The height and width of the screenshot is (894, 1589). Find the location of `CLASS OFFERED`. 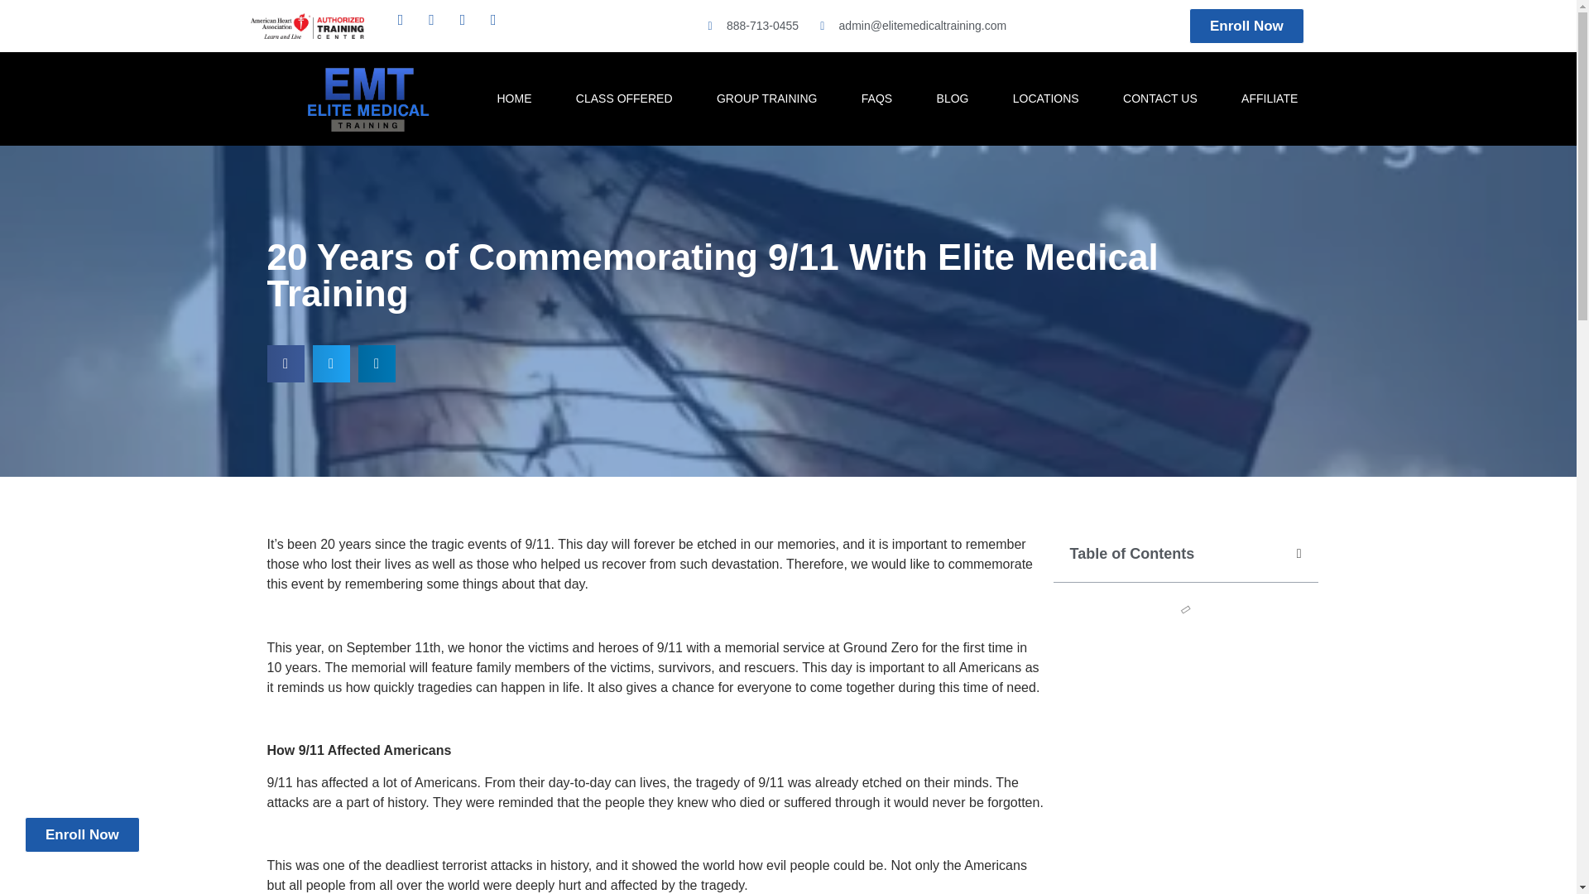

CLASS OFFERED is located at coordinates (624, 98).